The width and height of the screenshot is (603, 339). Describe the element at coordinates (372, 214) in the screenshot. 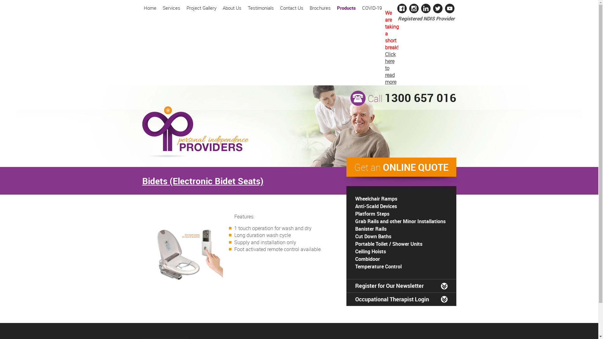

I see `Platform Steps` at that location.